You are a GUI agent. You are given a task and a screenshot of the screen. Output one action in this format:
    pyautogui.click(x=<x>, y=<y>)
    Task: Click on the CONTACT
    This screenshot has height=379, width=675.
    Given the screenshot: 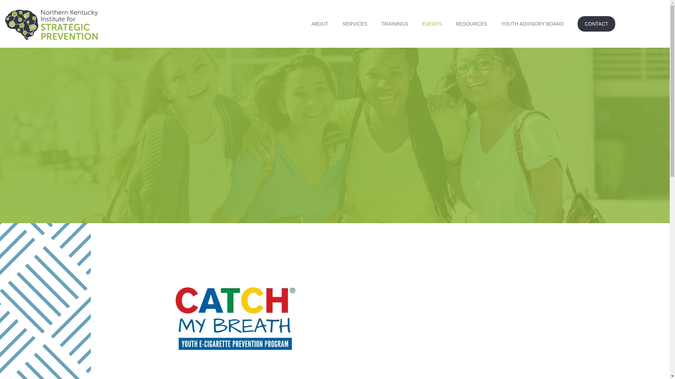 What is the action you would take?
    pyautogui.click(x=596, y=24)
    